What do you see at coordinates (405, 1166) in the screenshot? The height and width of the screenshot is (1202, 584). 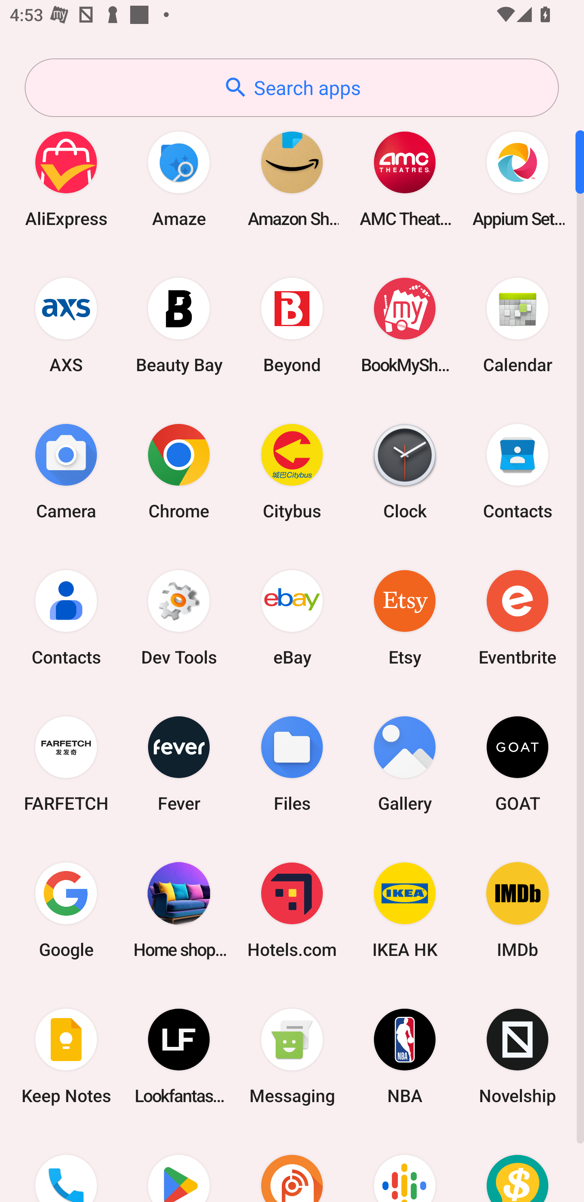 I see `Podcasts` at bounding box center [405, 1166].